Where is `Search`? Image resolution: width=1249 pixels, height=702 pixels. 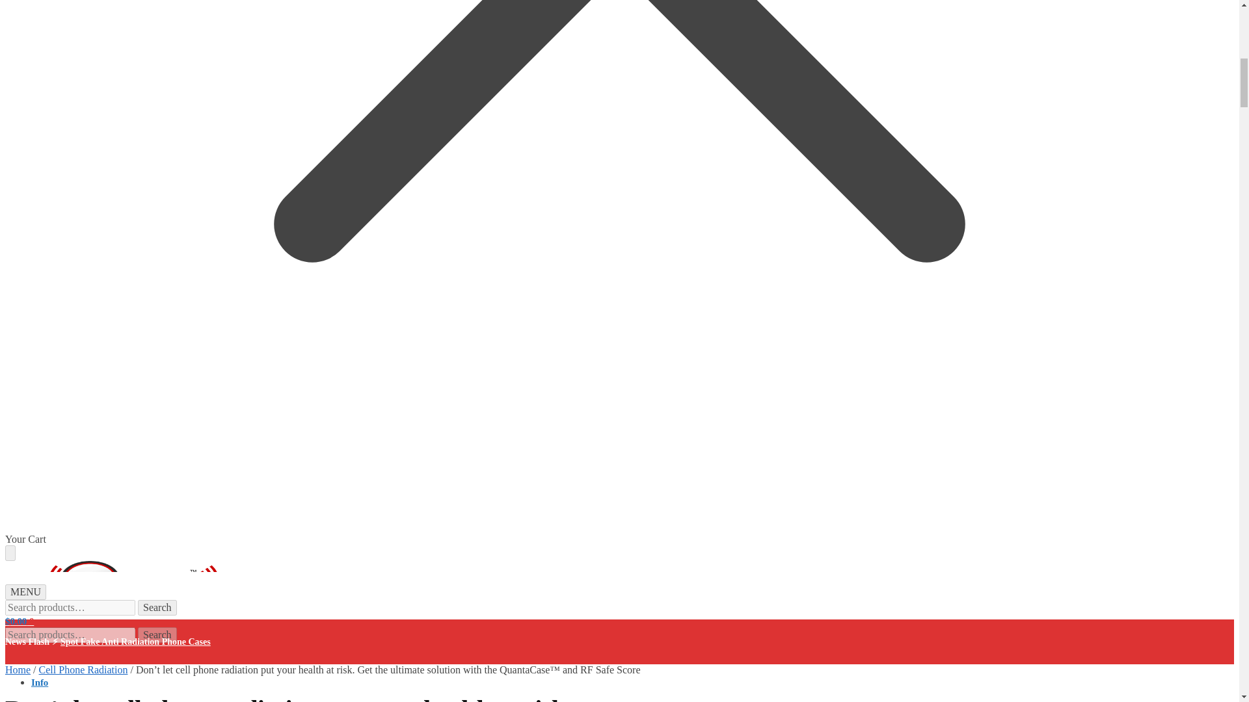
Search is located at coordinates (157, 635).